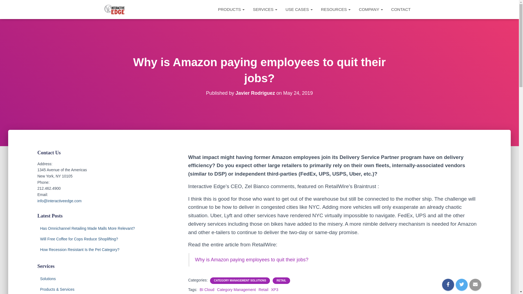  What do you see at coordinates (401, 9) in the screenshot?
I see `CONTACT` at bounding box center [401, 9].